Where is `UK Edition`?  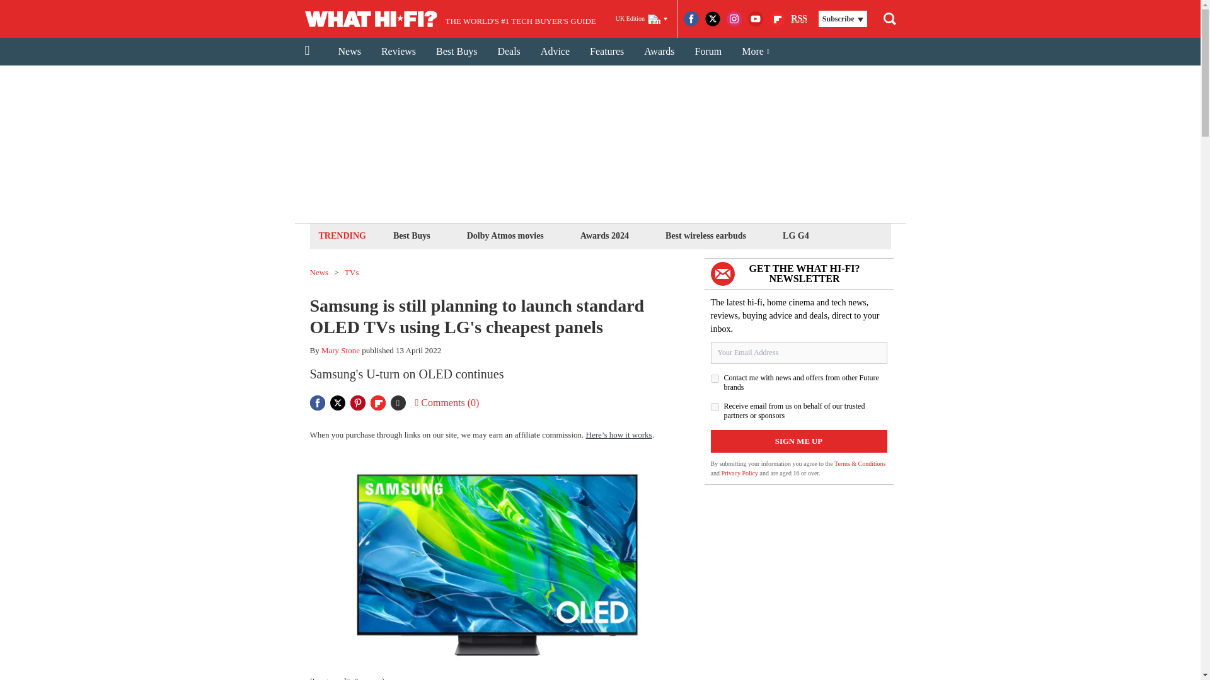 UK Edition is located at coordinates (642, 19).